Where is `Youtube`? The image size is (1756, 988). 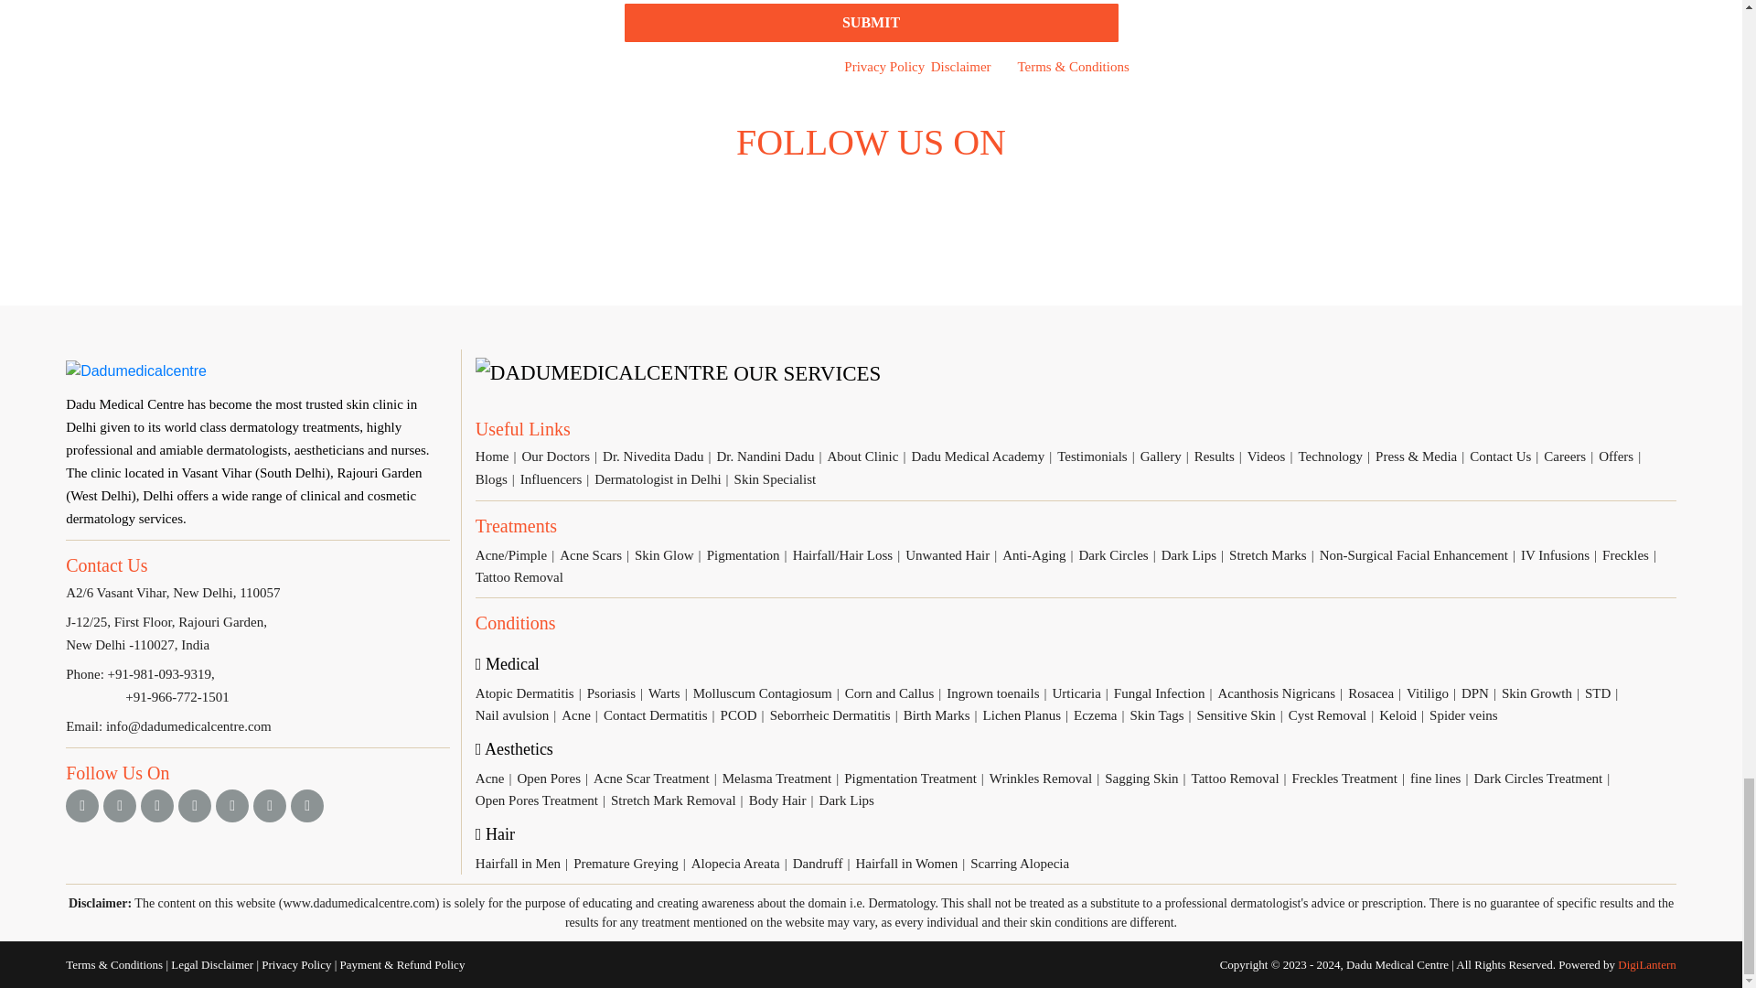
Youtube is located at coordinates (194, 805).